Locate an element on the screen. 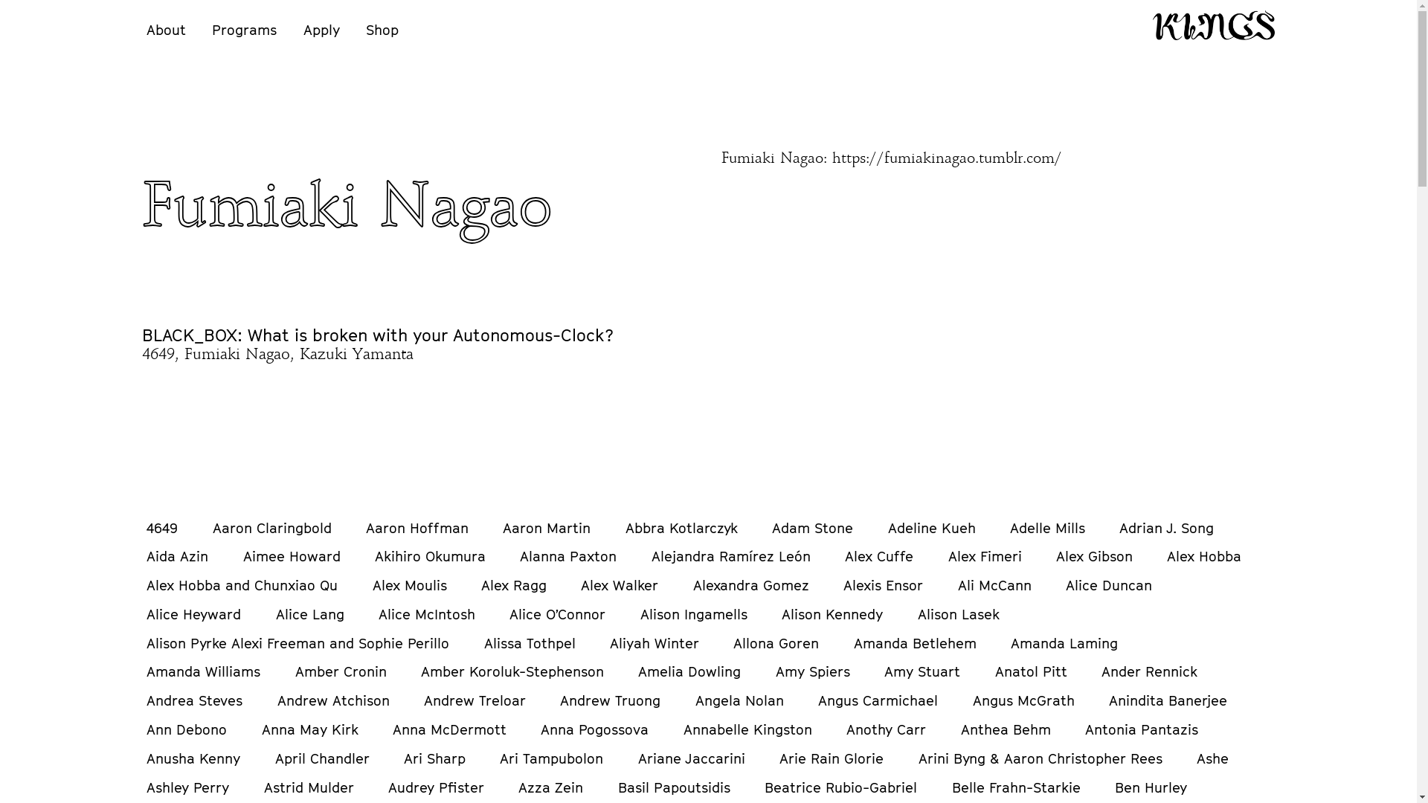 The image size is (1428, 803). Alexandra Gomez is located at coordinates (751, 585).